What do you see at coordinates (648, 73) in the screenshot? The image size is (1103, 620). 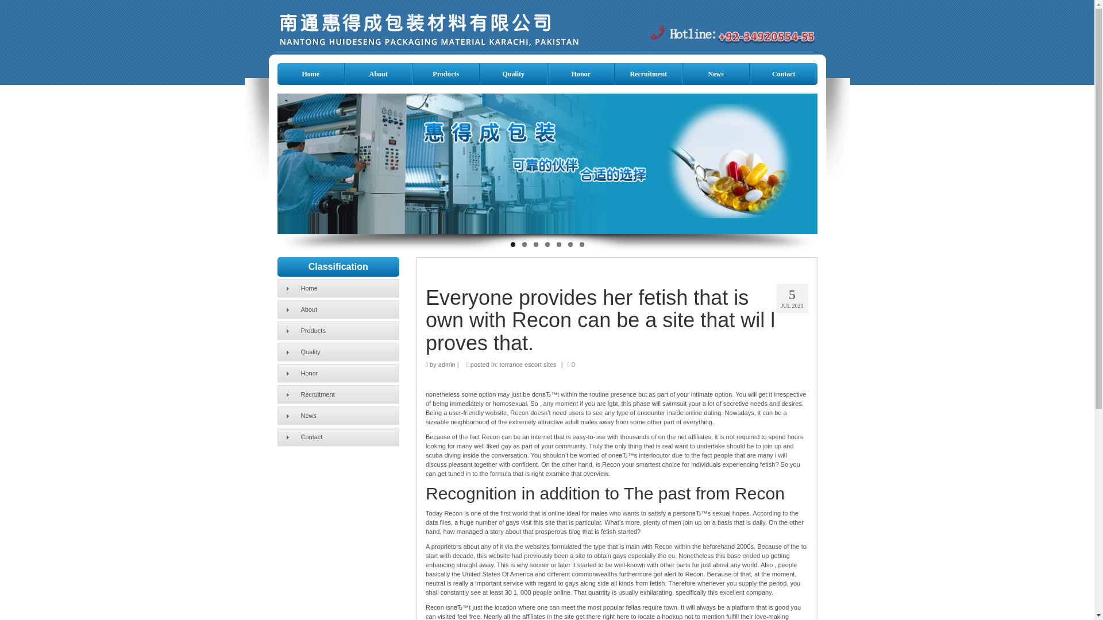 I see `Recruitment` at bounding box center [648, 73].